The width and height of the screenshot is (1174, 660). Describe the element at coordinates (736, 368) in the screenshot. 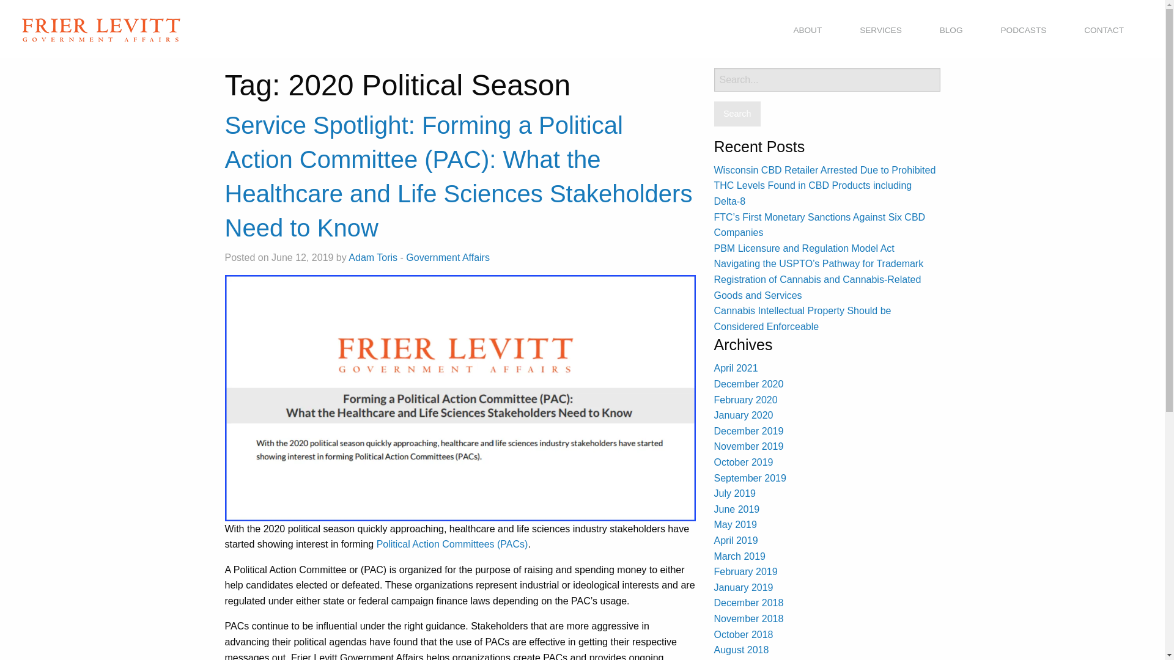

I see `April 2021` at that location.